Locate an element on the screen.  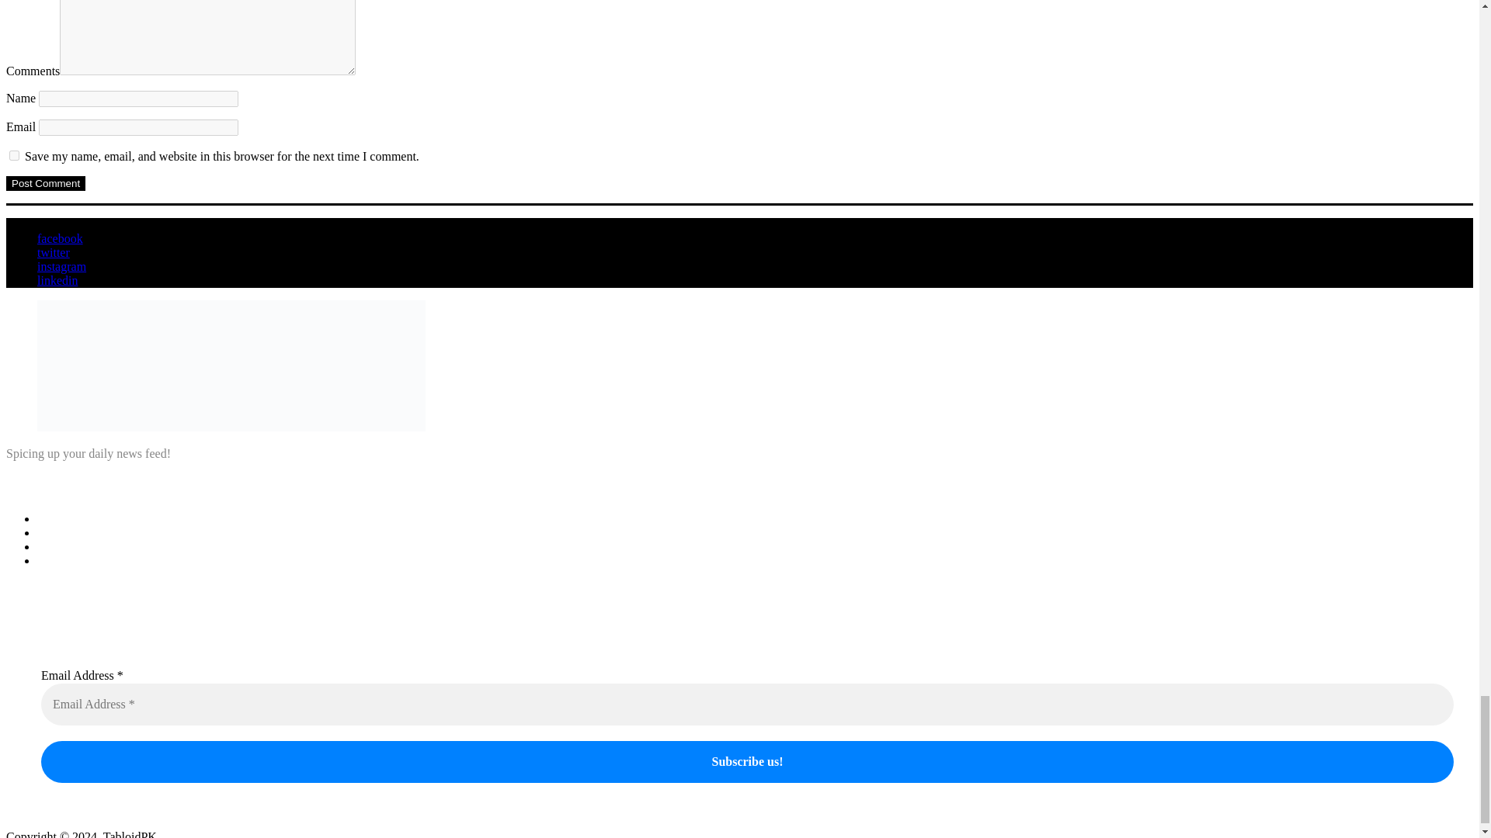
Subscribe us! is located at coordinates (747, 761).